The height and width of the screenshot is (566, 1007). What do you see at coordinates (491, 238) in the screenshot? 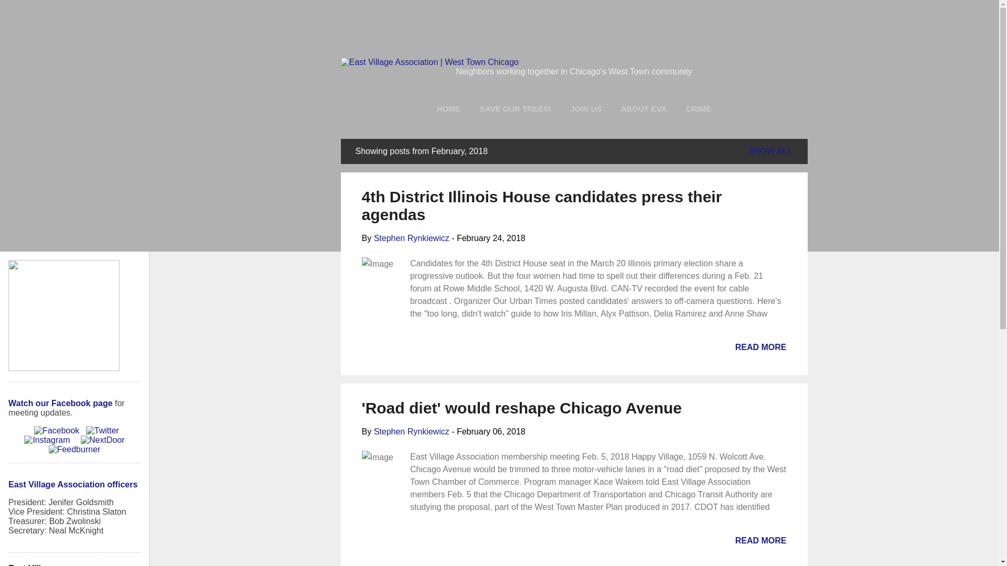
I see `February 24, 2018` at bounding box center [491, 238].